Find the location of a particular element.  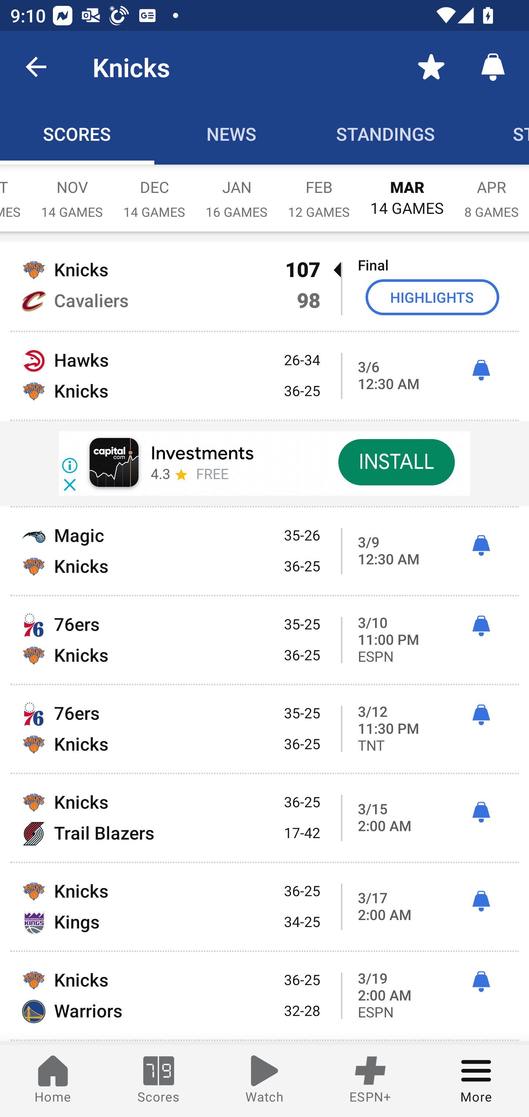

News NEWS is located at coordinates (231, 133).